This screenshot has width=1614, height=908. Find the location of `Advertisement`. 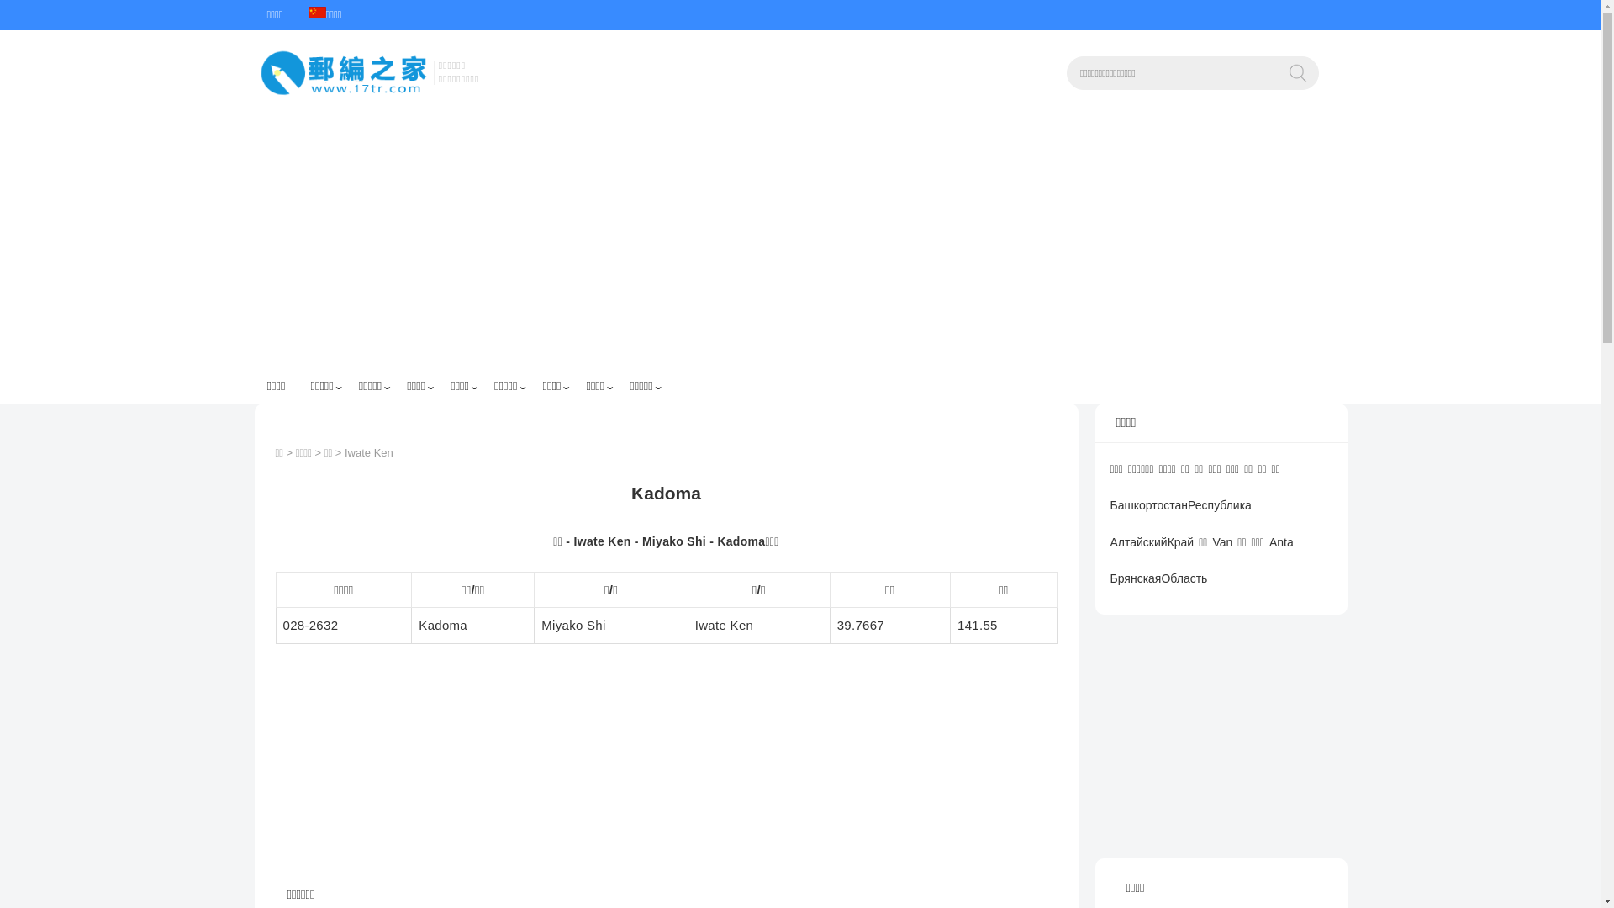

Advertisement is located at coordinates (1221, 736).